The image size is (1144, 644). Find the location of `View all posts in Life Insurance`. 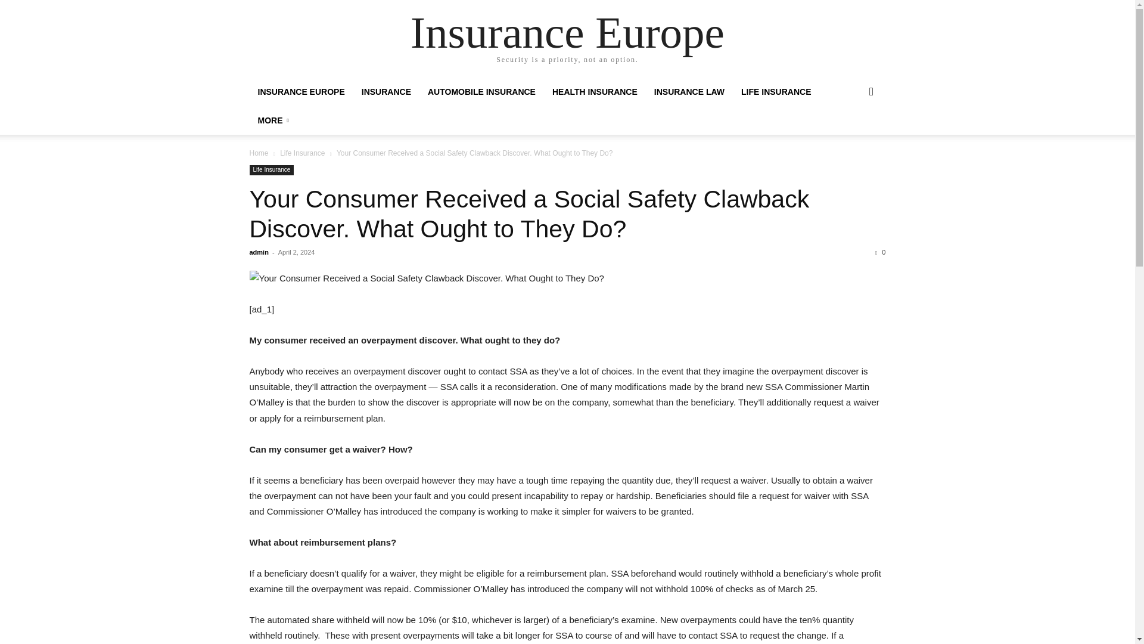

View all posts in Life Insurance is located at coordinates (303, 153).